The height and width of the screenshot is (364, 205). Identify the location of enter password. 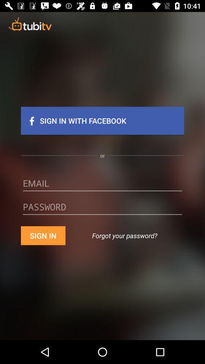
(102, 209).